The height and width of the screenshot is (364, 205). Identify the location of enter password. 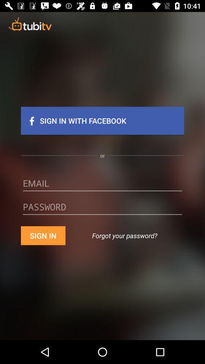
(102, 209).